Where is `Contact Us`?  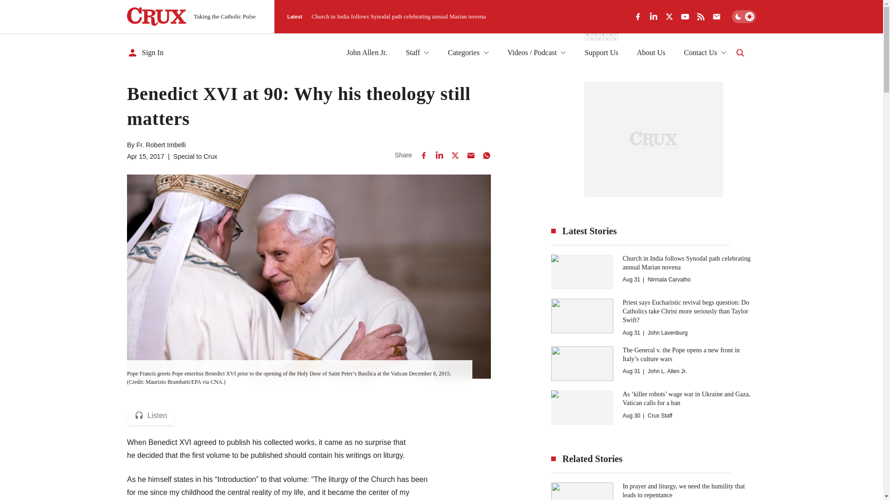
Contact Us is located at coordinates (705, 53).